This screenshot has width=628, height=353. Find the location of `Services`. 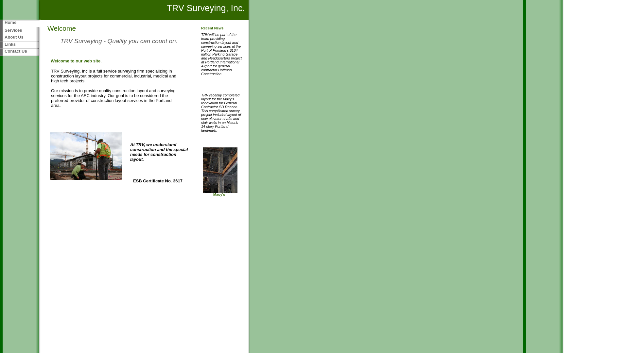

Services is located at coordinates (13, 30).